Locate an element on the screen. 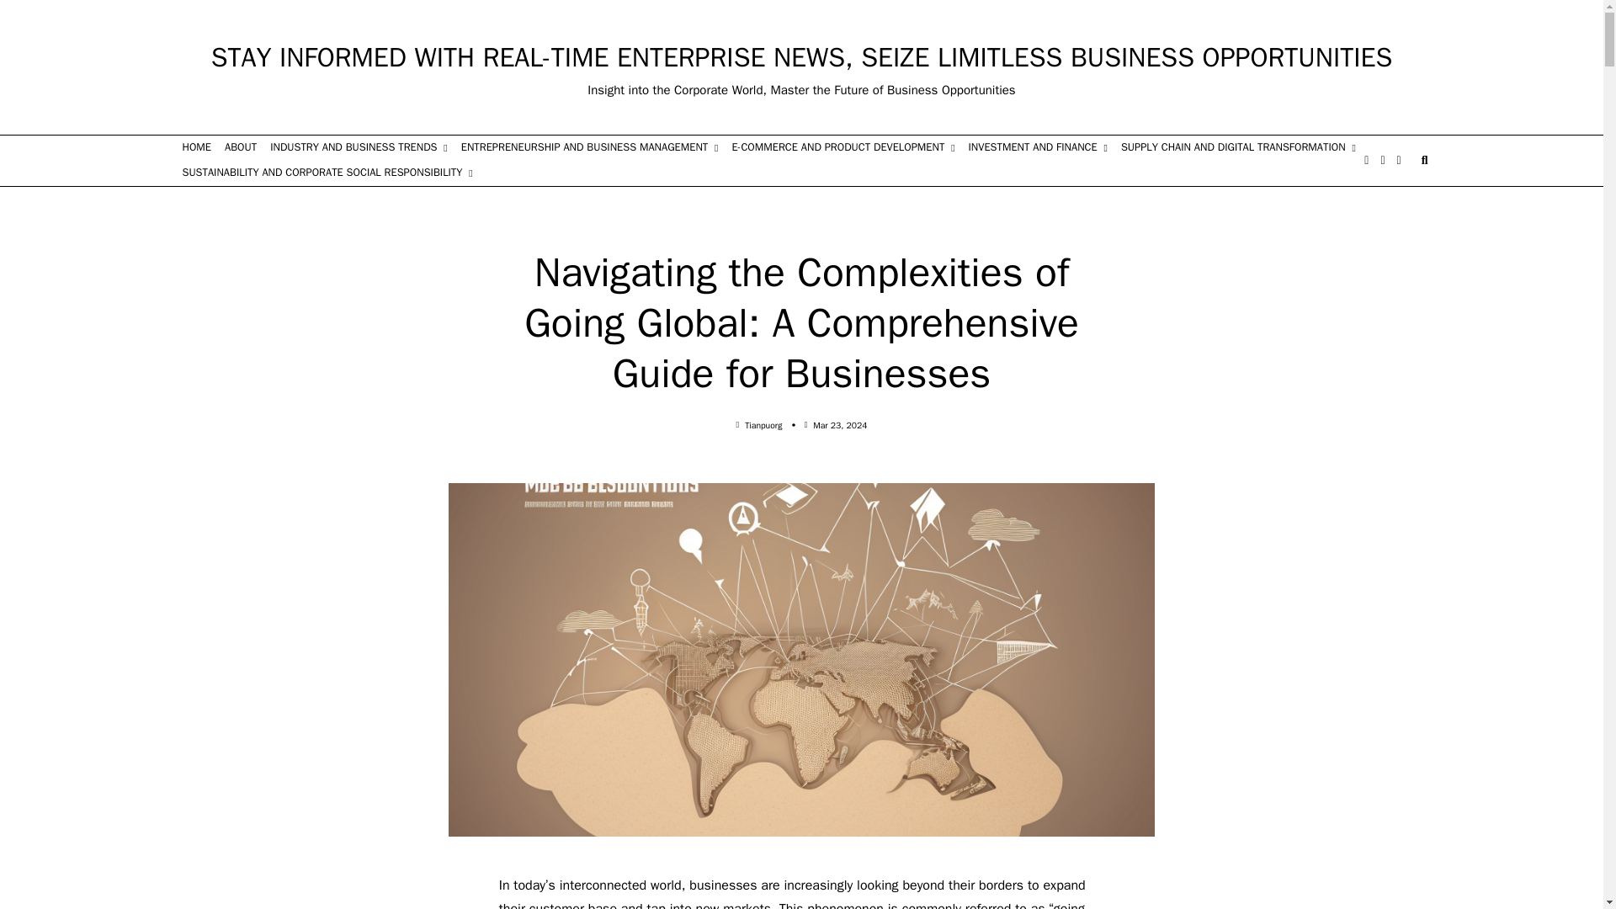  SUPPLY CHAIN AND DIGITAL TRANSFORMATION is located at coordinates (1238, 148).